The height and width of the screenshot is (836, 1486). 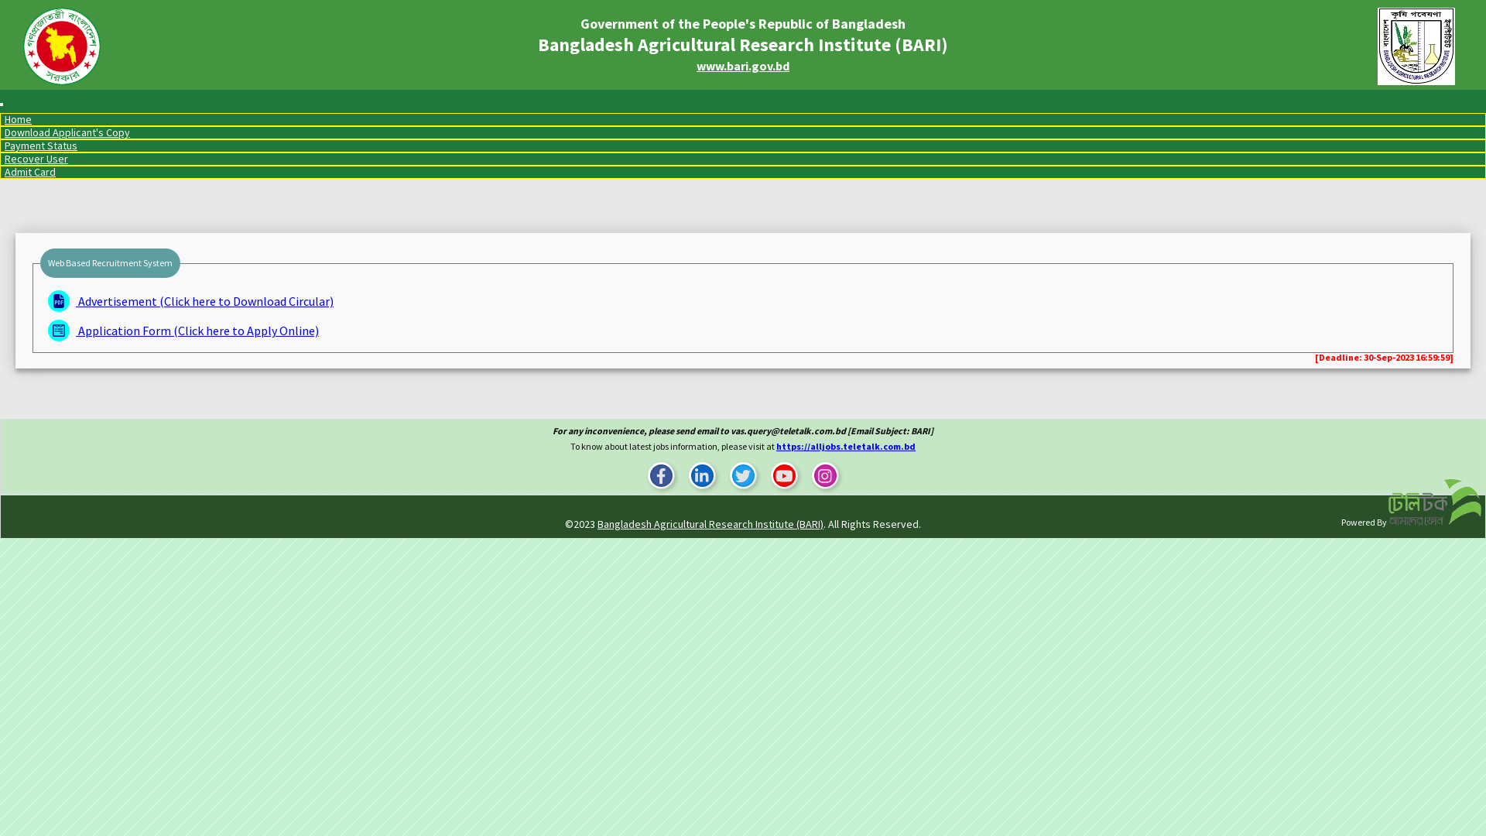 I want to click on Payment Status, so click(x=41, y=146).